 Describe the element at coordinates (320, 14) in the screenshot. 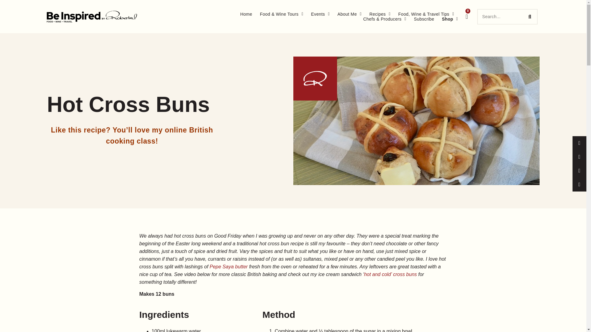

I see `Events` at that location.